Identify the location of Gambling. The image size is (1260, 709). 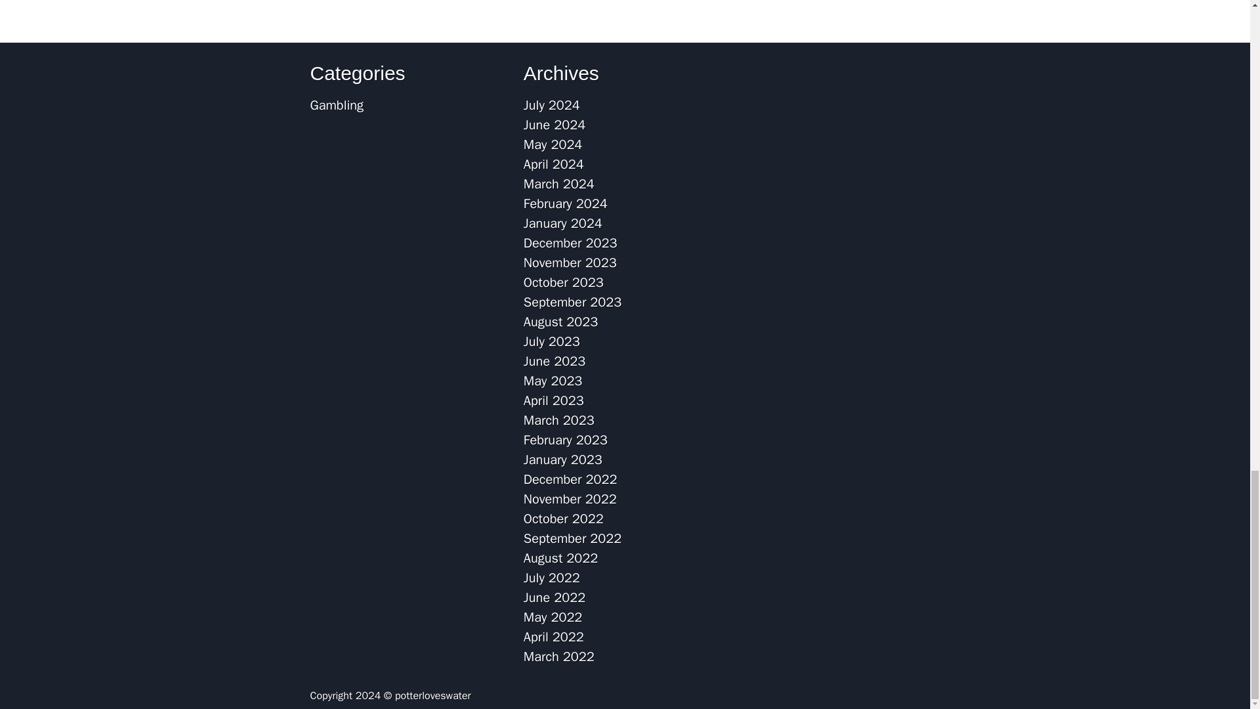
(336, 105).